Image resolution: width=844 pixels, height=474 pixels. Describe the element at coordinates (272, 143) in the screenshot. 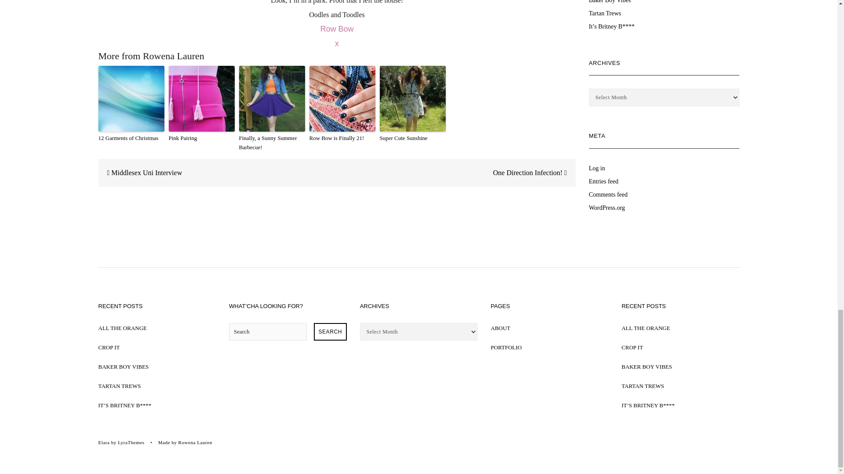

I see `Finally, a Sunny Summer Barbecue!` at that location.